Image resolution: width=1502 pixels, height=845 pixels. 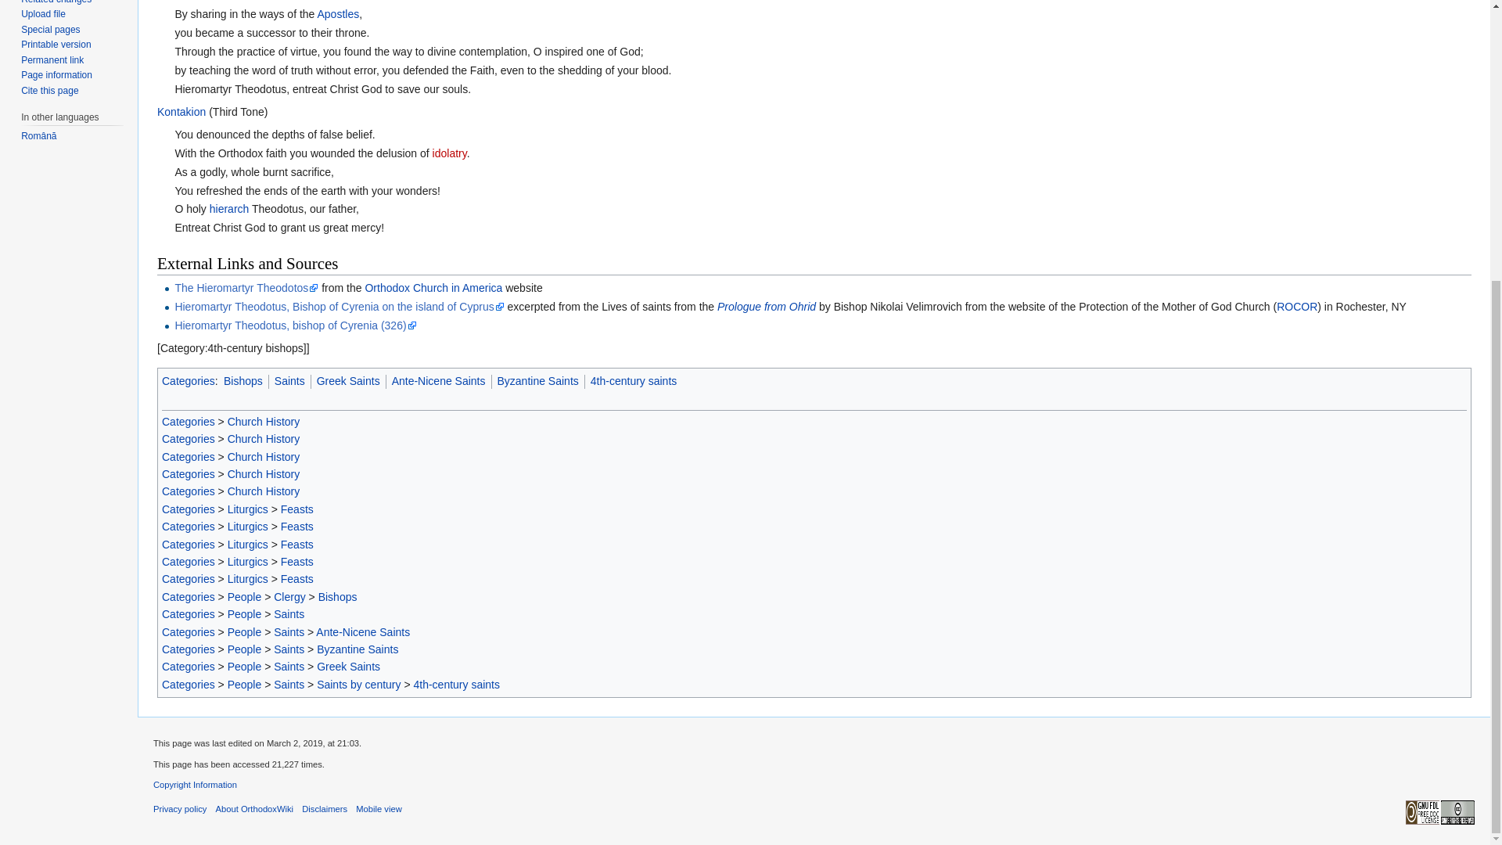 What do you see at coordinates (181, 112) in the screenshot?
I see `Kontakion` at bounding box center [181, 112].